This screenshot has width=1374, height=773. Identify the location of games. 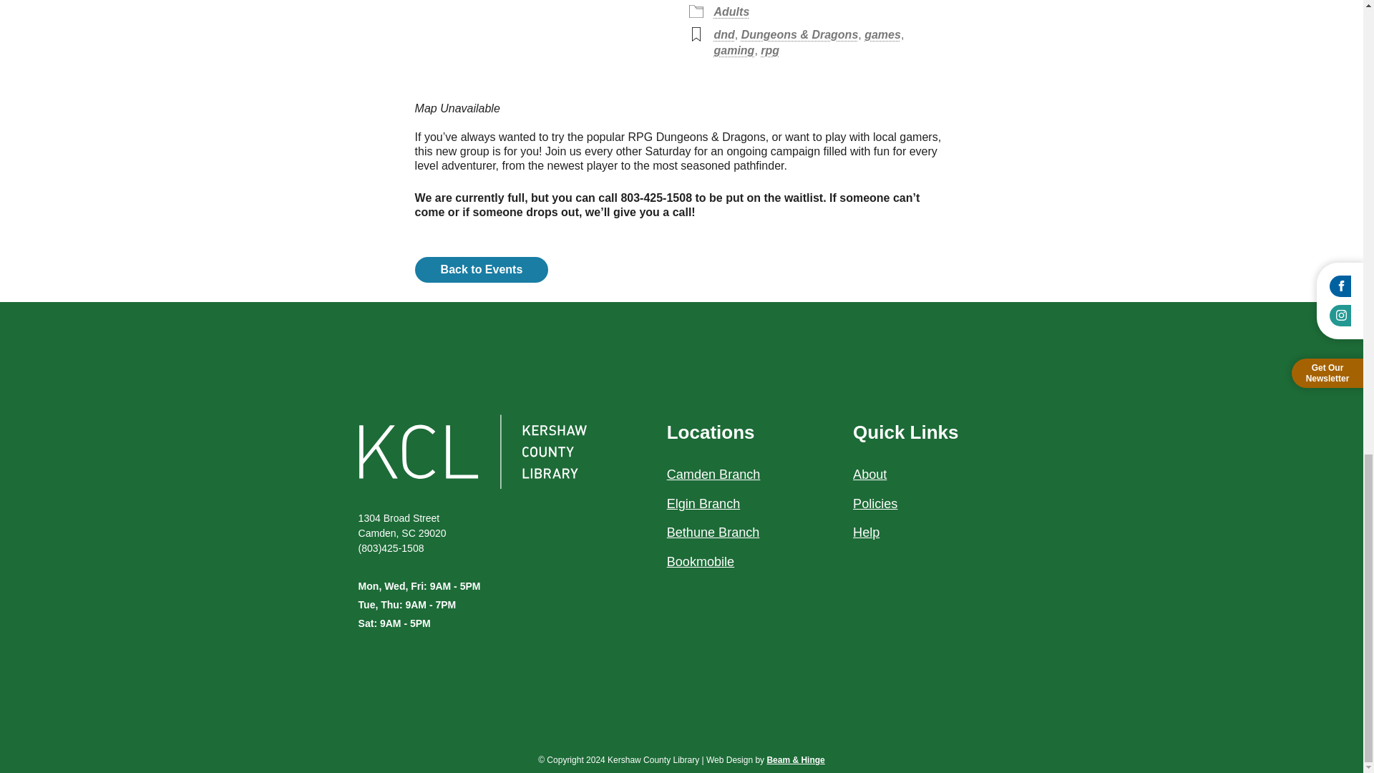
(882, 34).